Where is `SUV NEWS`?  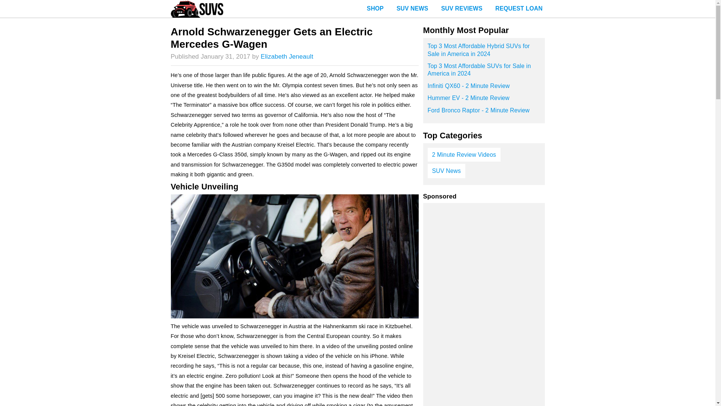
SUV NEWS is located at coordinates (412, 9).